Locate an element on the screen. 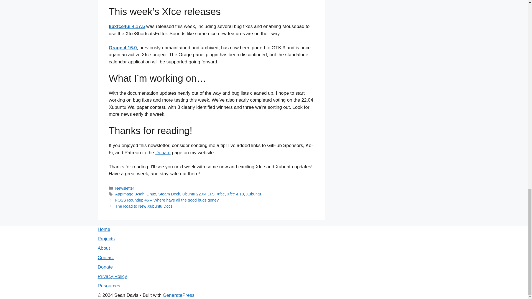 Image resolution: width=532 pixels, height=299 pixels. The Road to New Xubuntu Docs is located at coordinates (144, 206).